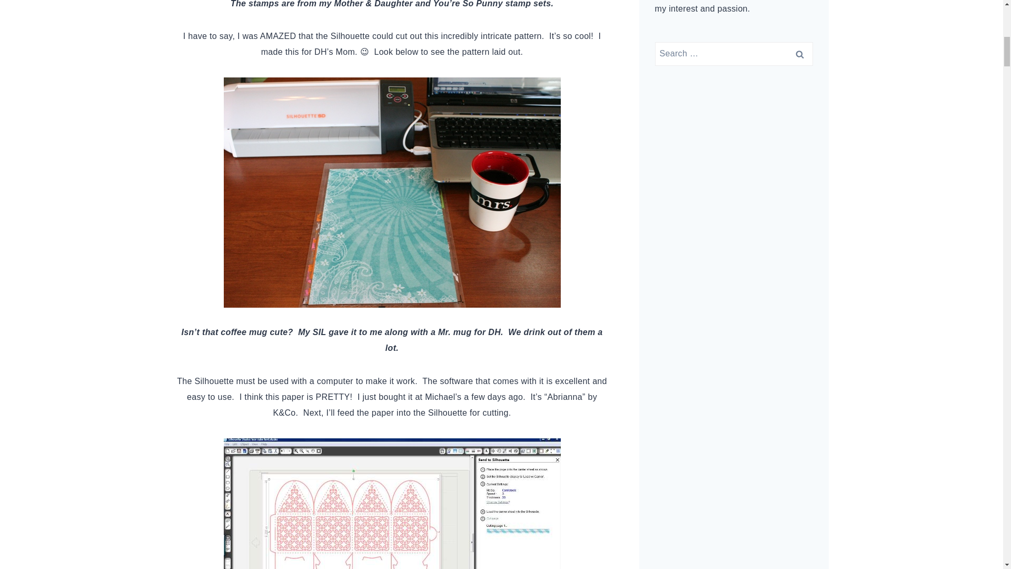  What do you see at coordinates (799, 54) in the screenshot?
I see `Search` at bounding box center [799, 54].